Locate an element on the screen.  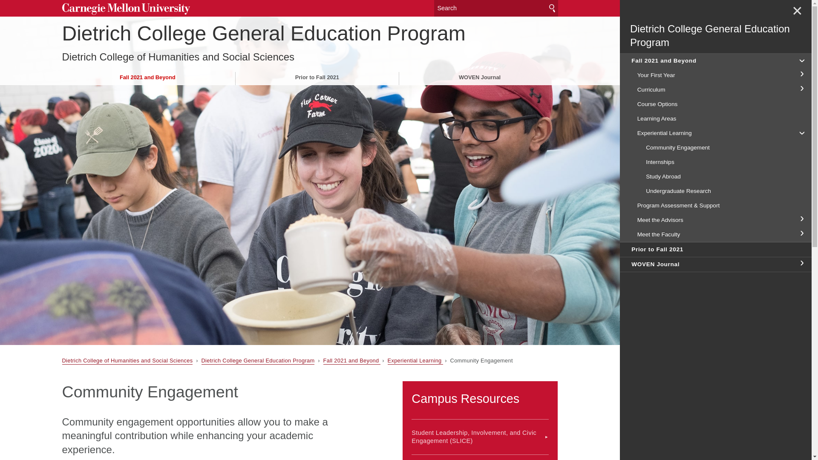
toggle Your First Year section is located at coordinates (801, 74).